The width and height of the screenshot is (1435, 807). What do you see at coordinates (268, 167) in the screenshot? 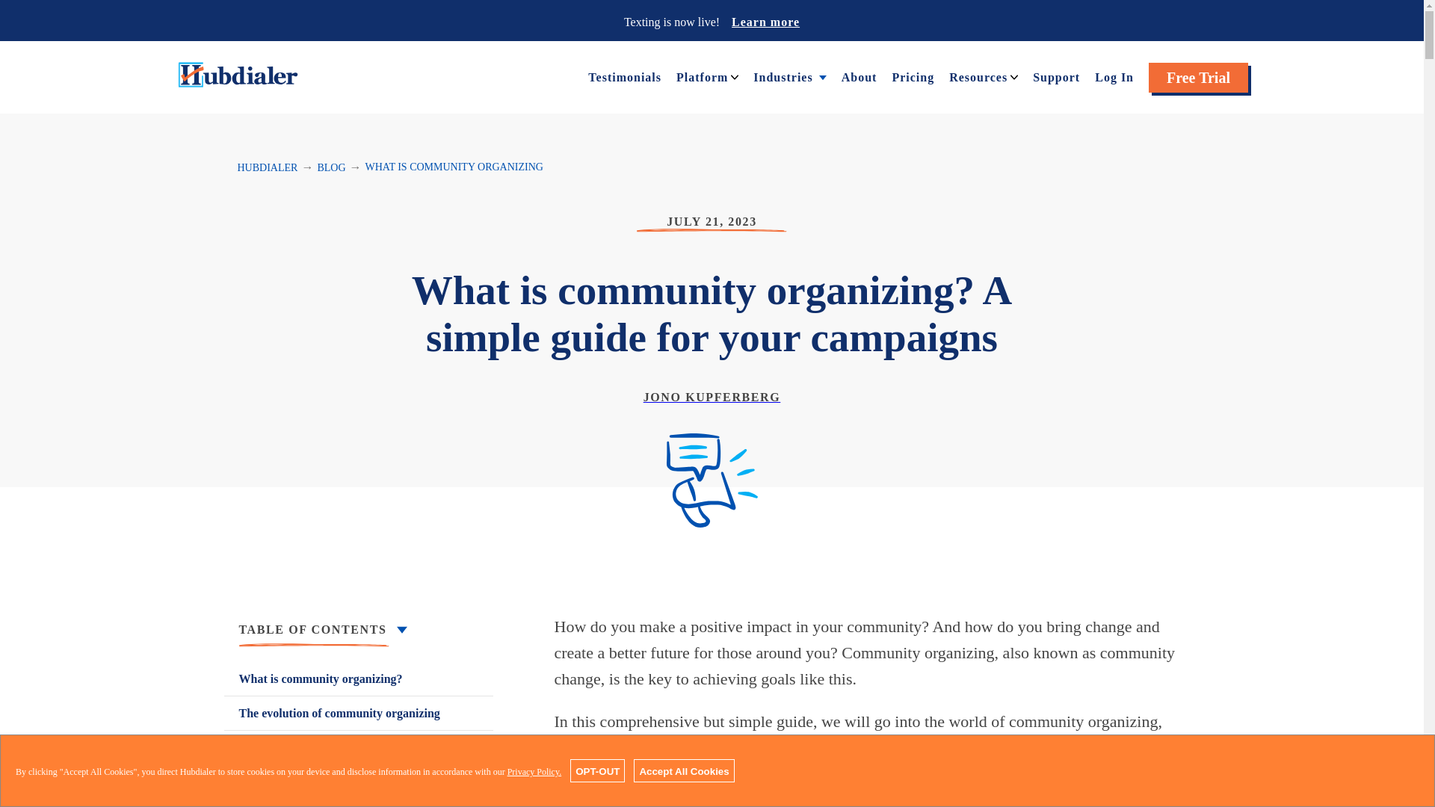
I see `HUBDIALER` at bounding box center [268, 167].